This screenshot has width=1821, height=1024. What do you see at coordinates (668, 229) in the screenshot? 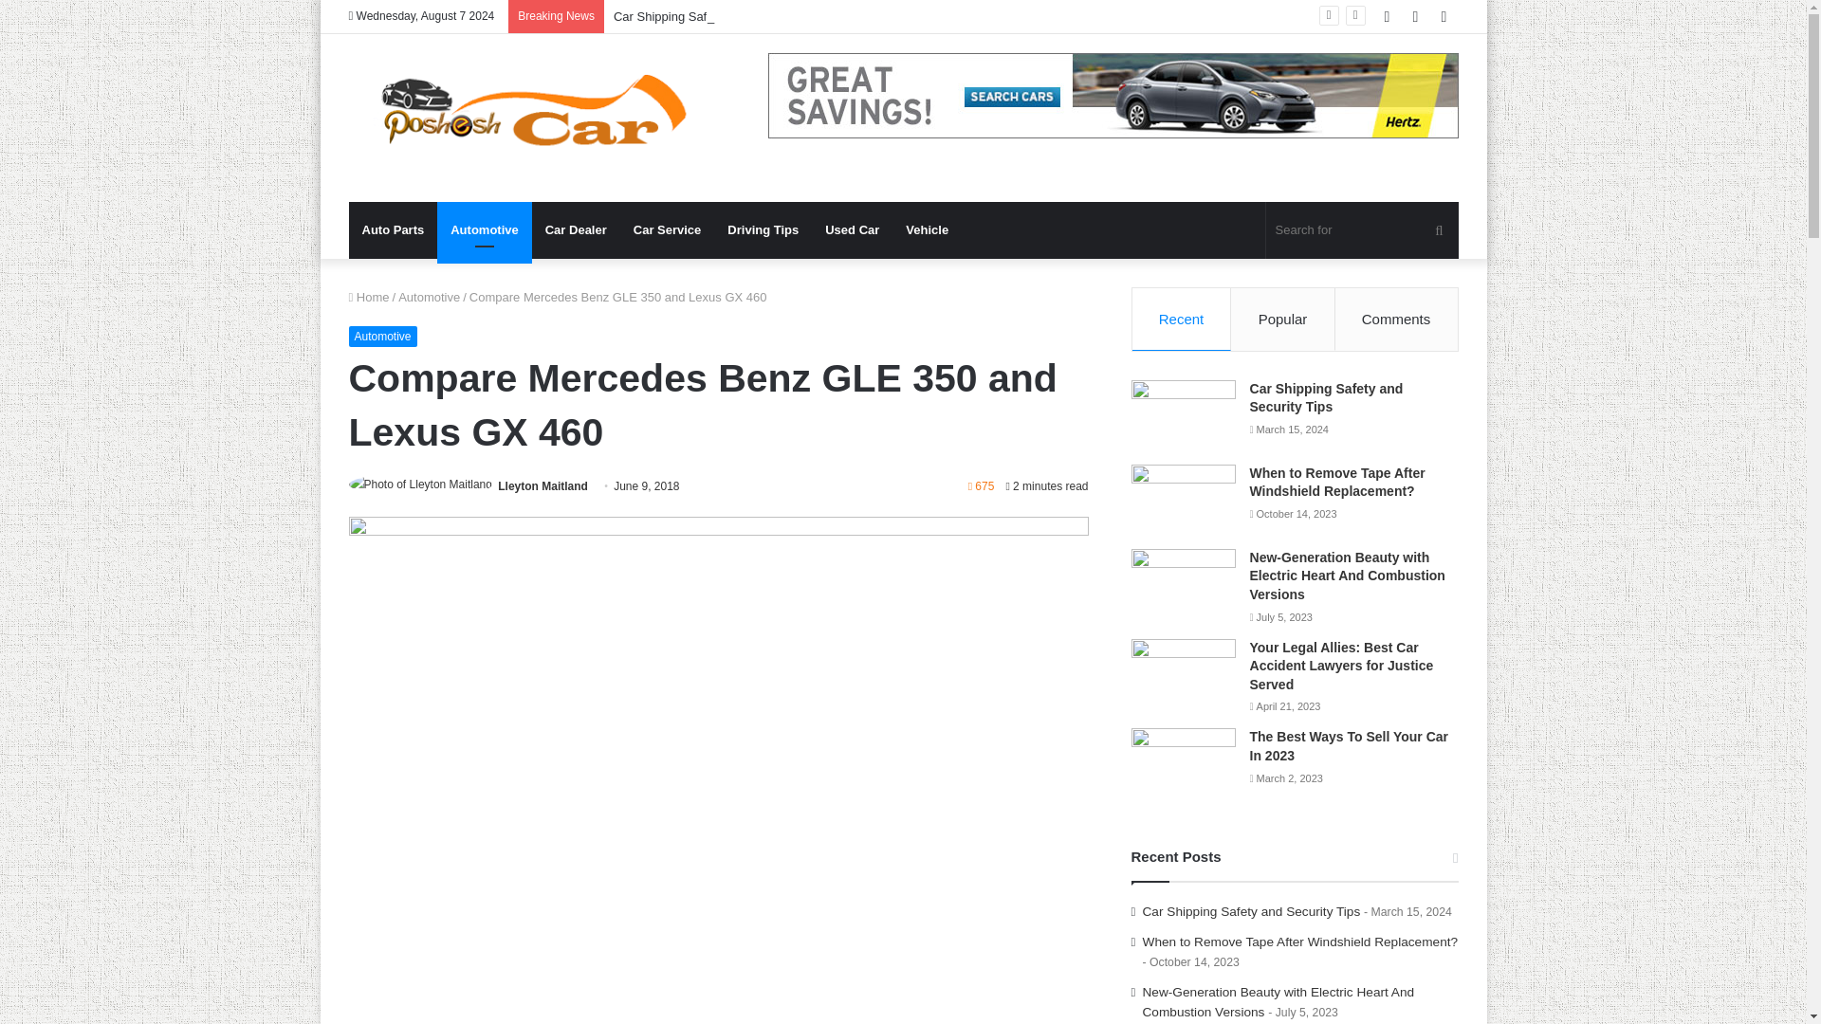
I see `Car Service` at bounding box center [668, 229].